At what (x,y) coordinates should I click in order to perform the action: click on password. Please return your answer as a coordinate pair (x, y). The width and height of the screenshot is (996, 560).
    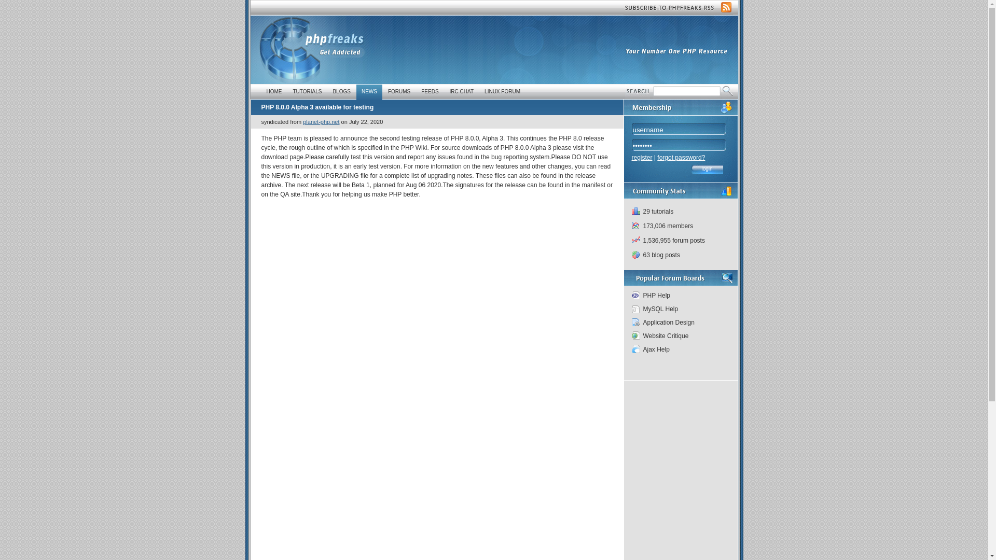
    Looking at the image, I should click on (691, 145).